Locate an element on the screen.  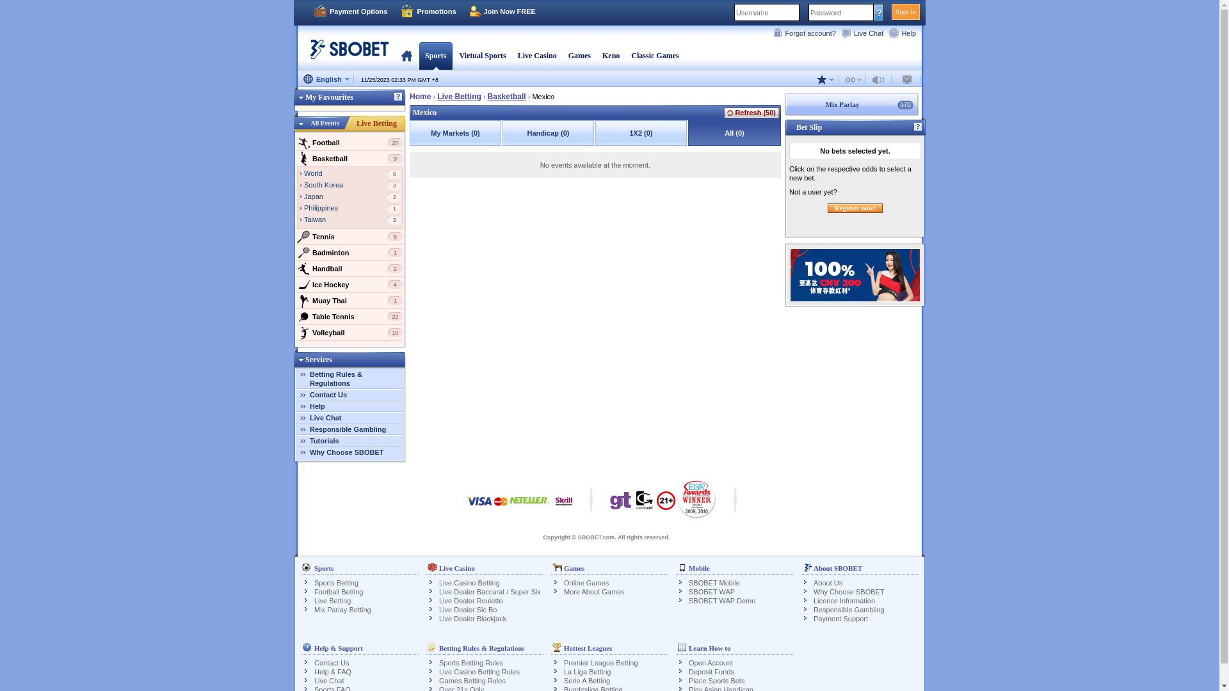
Payment Options is located at coordinates (350, 12).